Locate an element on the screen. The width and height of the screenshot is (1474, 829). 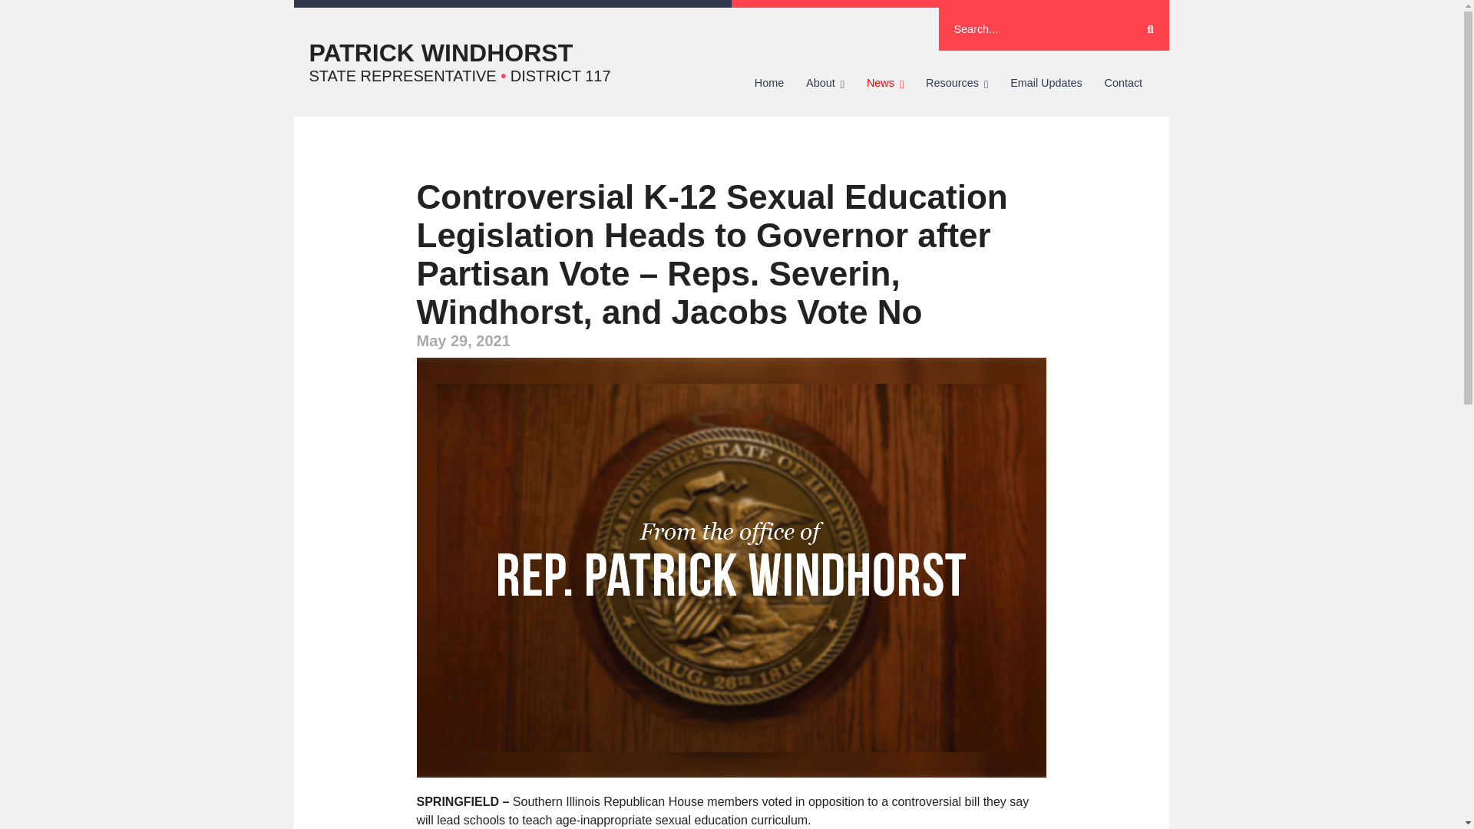
Resources is located at coordinates (957, 83).